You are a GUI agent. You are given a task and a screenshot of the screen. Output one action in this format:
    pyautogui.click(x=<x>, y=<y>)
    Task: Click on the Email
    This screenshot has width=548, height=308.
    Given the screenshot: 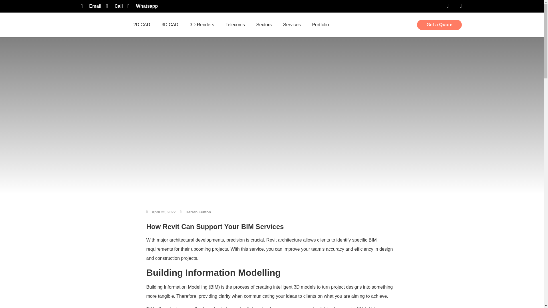 What is the action you would take?
    pyautogui.click(x=91, y=6)
    